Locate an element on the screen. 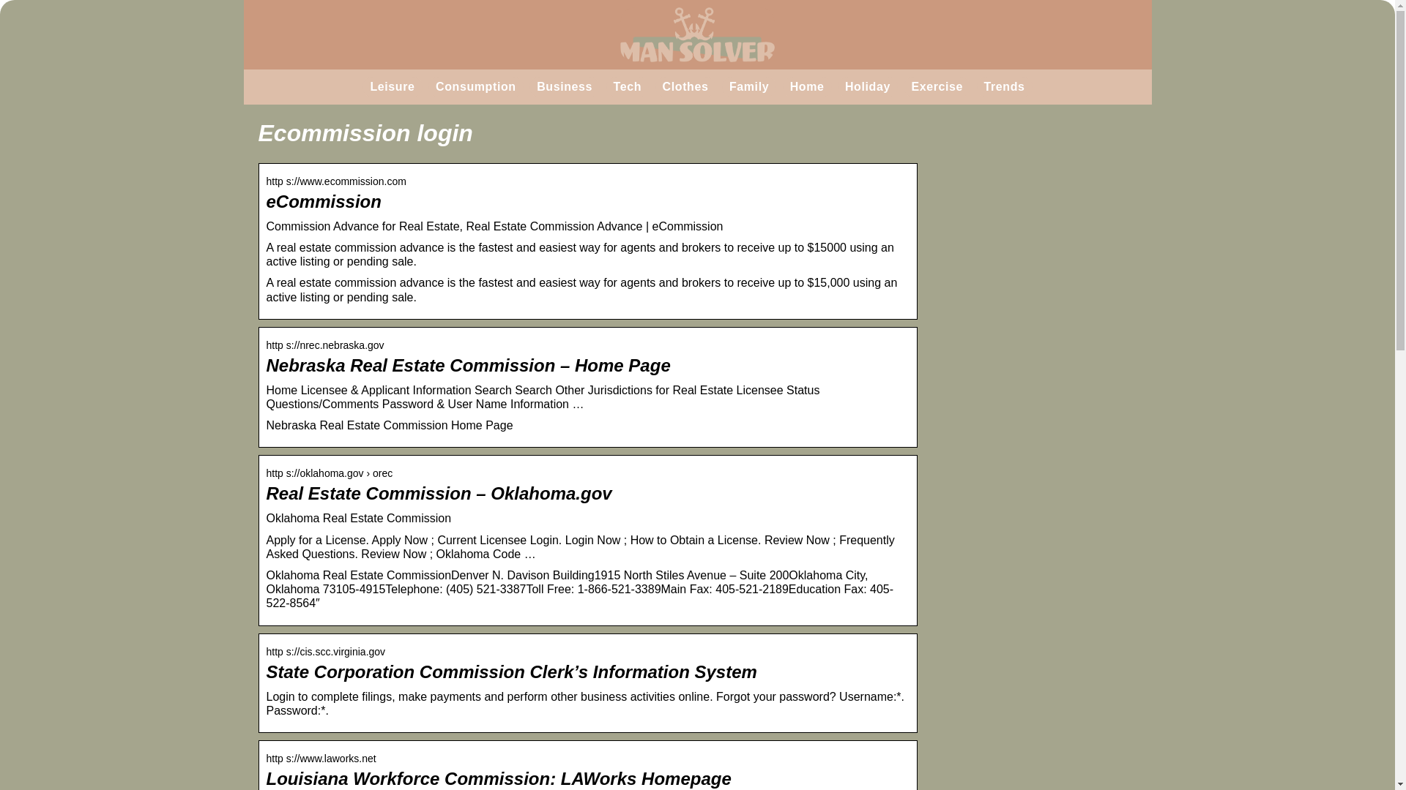 This screenshot has width=1406, height=790. Tech is located at coordinates (628, 86).